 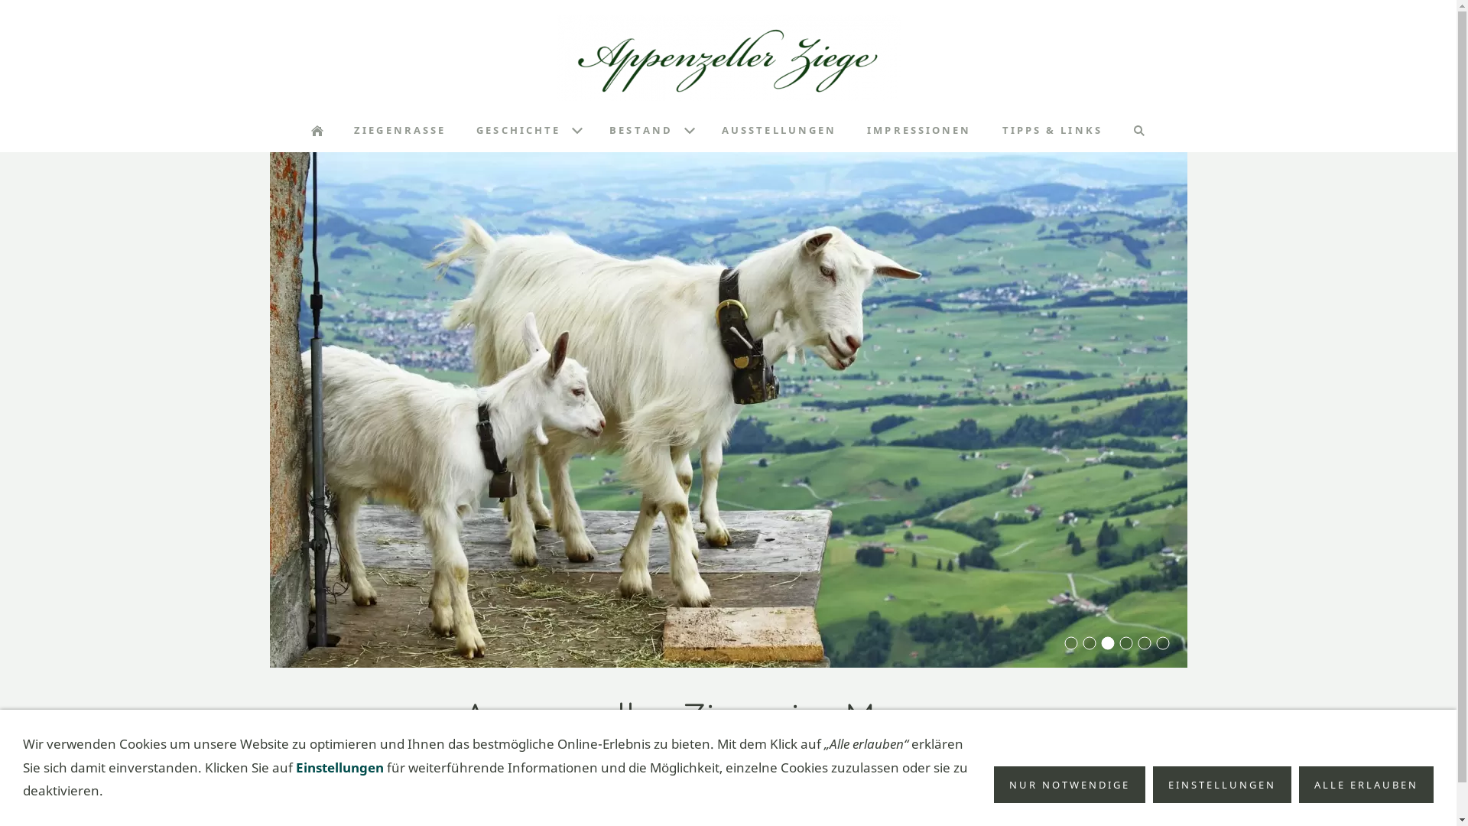 What do you see at coordinates (777, 797) in the screenshot?
I see `BILDNACHWEIS` at bounding box center [777, 797].